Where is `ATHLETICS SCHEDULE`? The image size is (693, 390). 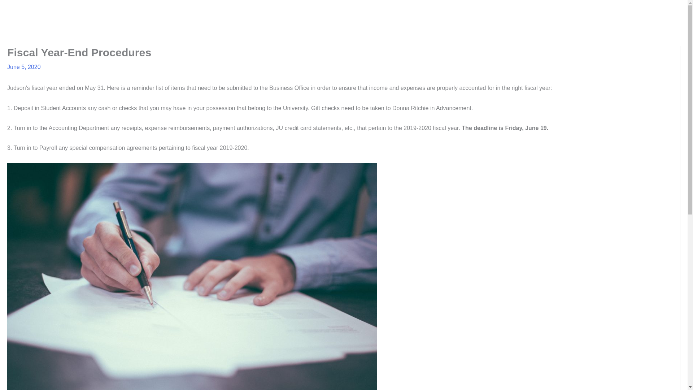
ATHLETICS SCHEDULE is located at coordinates (537, 12).